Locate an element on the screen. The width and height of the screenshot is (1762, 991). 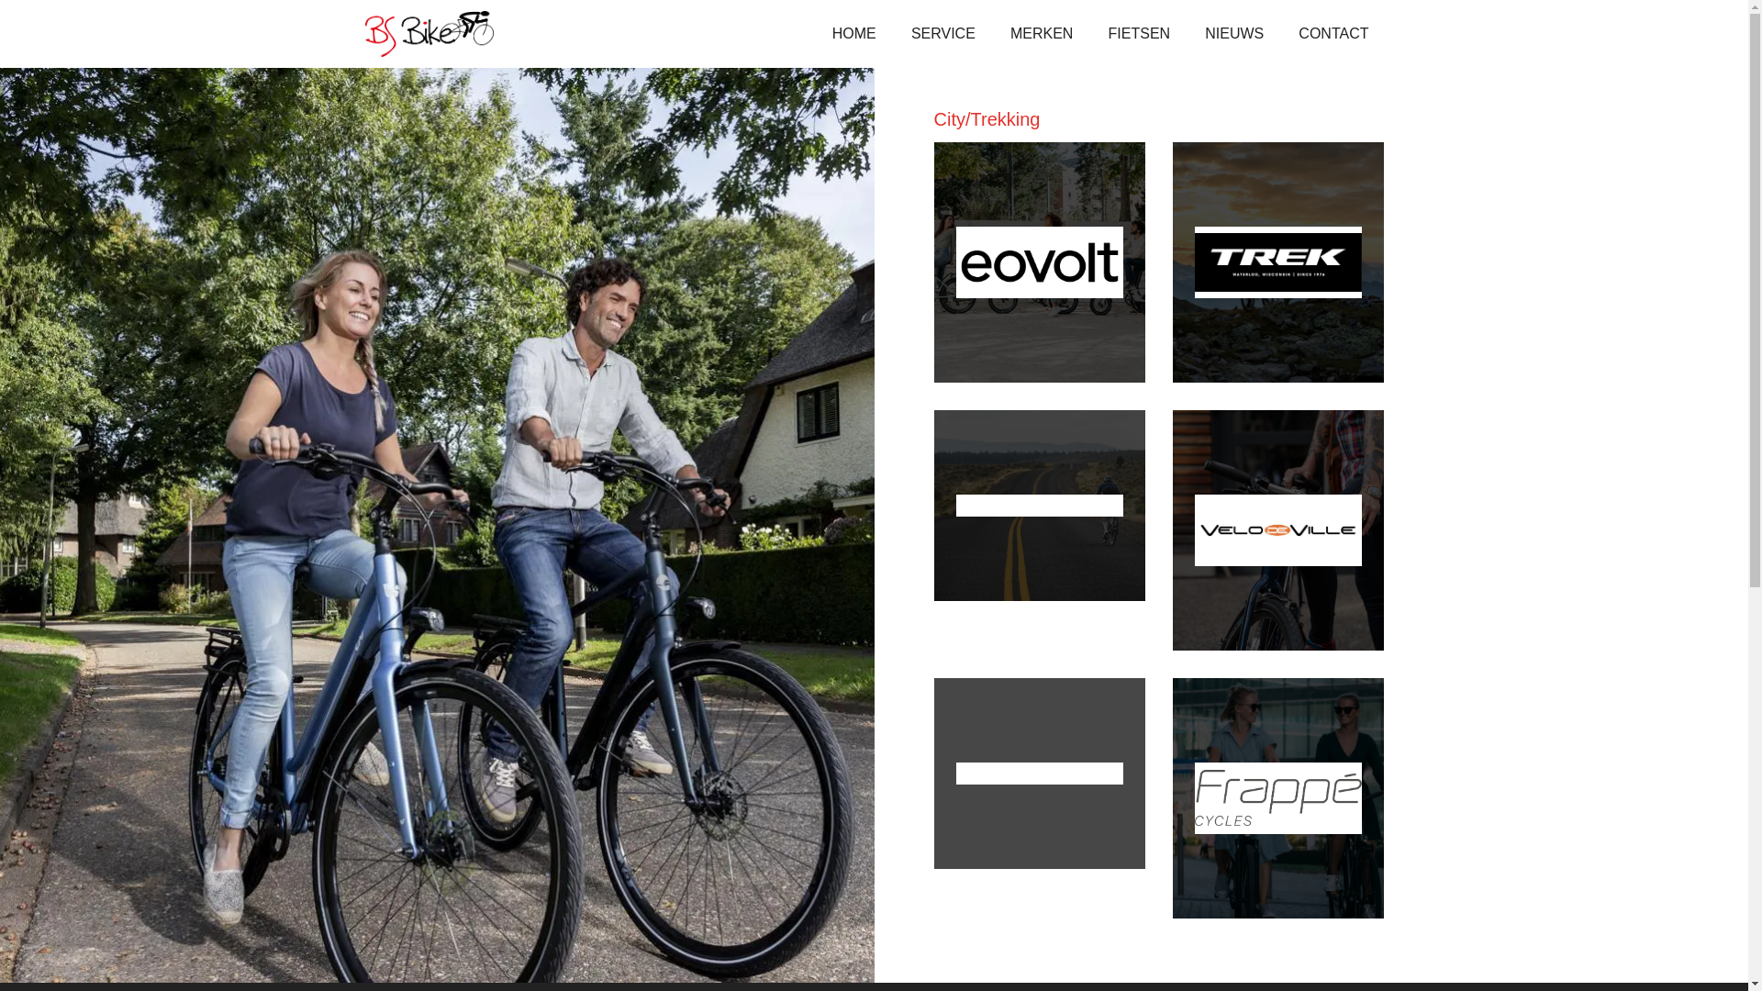
SERVICE is located at coordinates (943, 34).